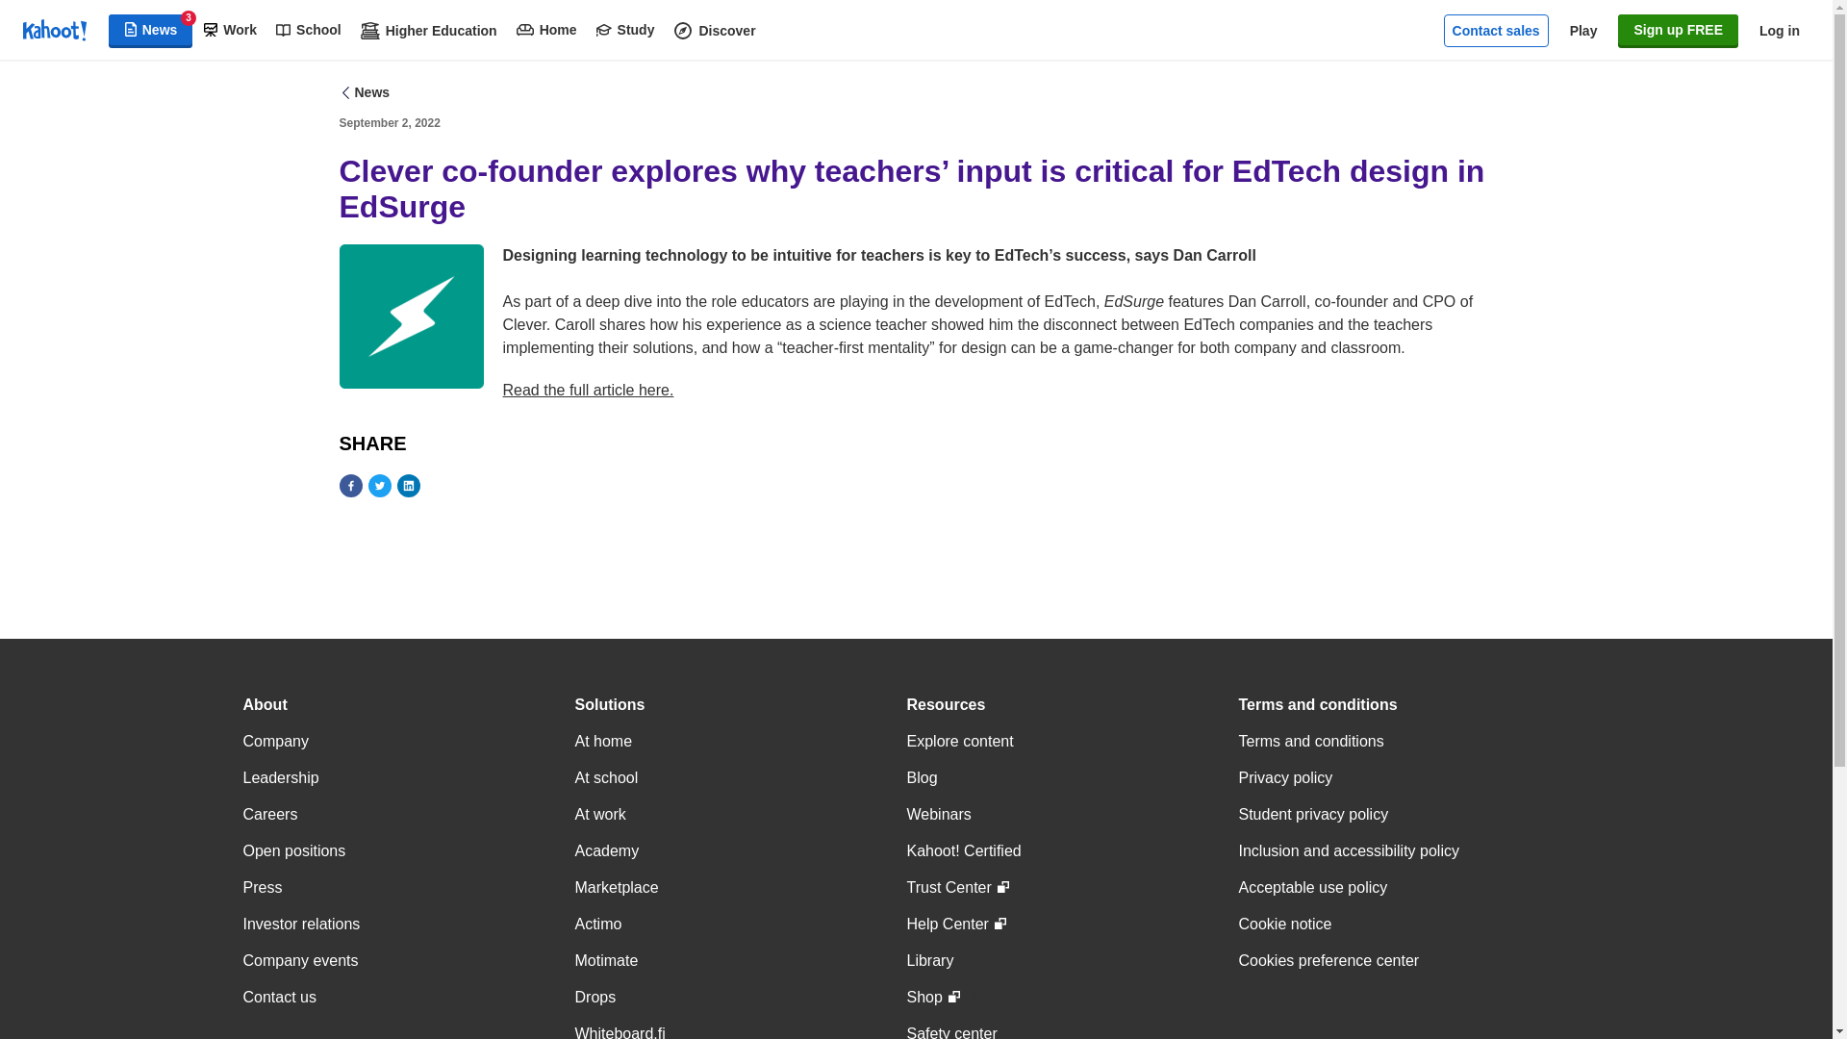 The height and width of the screenshot is (1039, 1847). Describe the element at coordinates (428, 31) in the screenshot. I see `Higher Education` at that location.